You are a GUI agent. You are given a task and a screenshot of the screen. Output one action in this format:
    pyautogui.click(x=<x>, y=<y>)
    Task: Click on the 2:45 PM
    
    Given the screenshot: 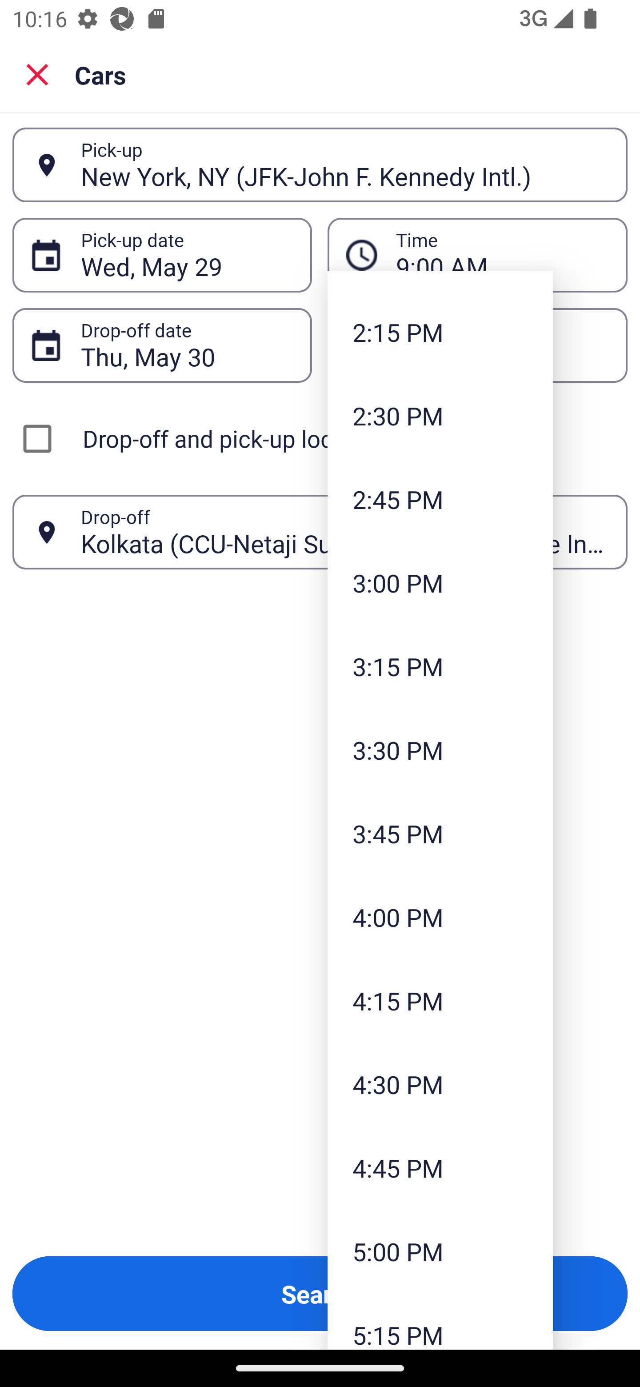 What is the action you would take?
    pyautogui.click(x=440, y=499)
    